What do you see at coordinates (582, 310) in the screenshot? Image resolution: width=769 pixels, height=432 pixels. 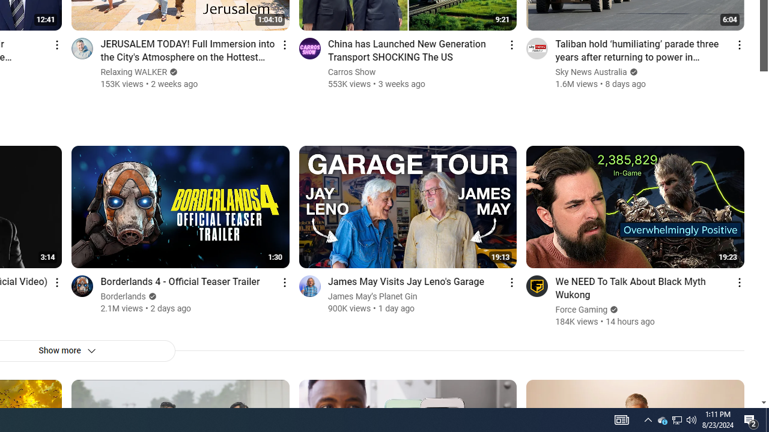 I see `Force Gaming` at bounding box center [582, 310].